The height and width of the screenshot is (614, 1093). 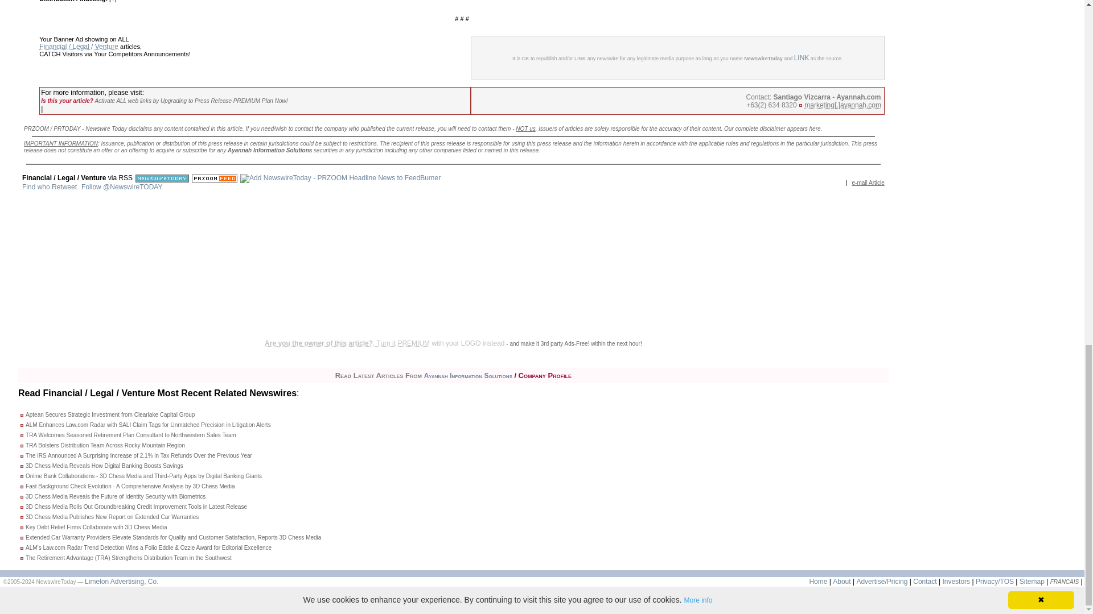 What do you see at coordinates (49, 186) in the screenshot?
I see `Find who Retweet` at bounding box center [49, 186].